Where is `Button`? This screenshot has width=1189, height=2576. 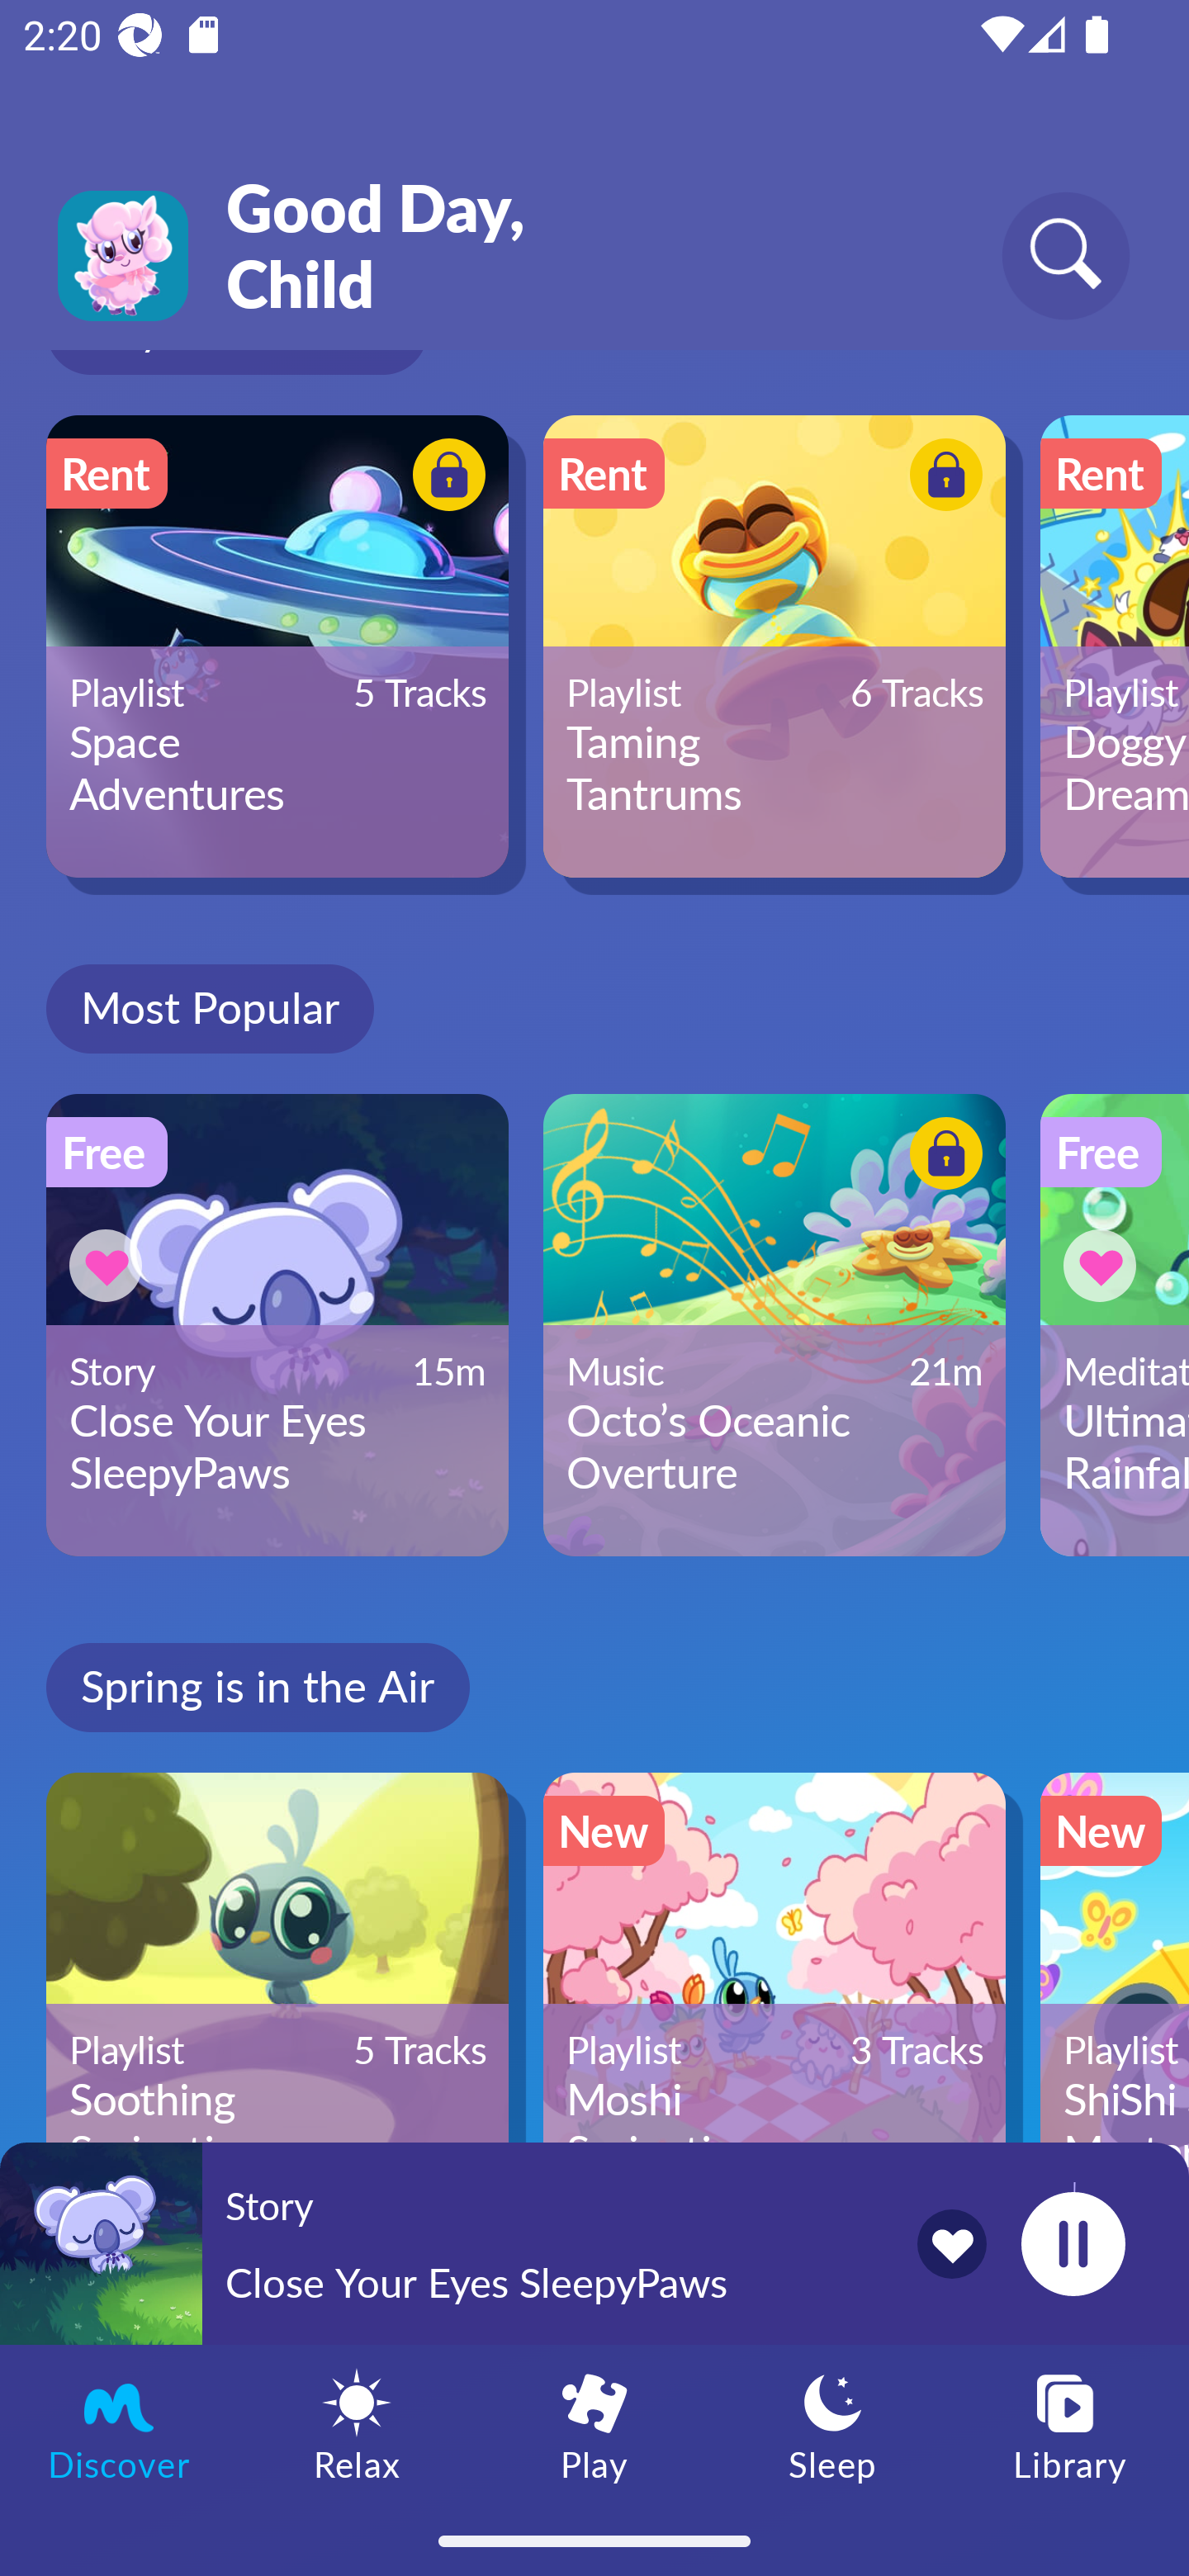 Button is located at coordinates (941, 1159).